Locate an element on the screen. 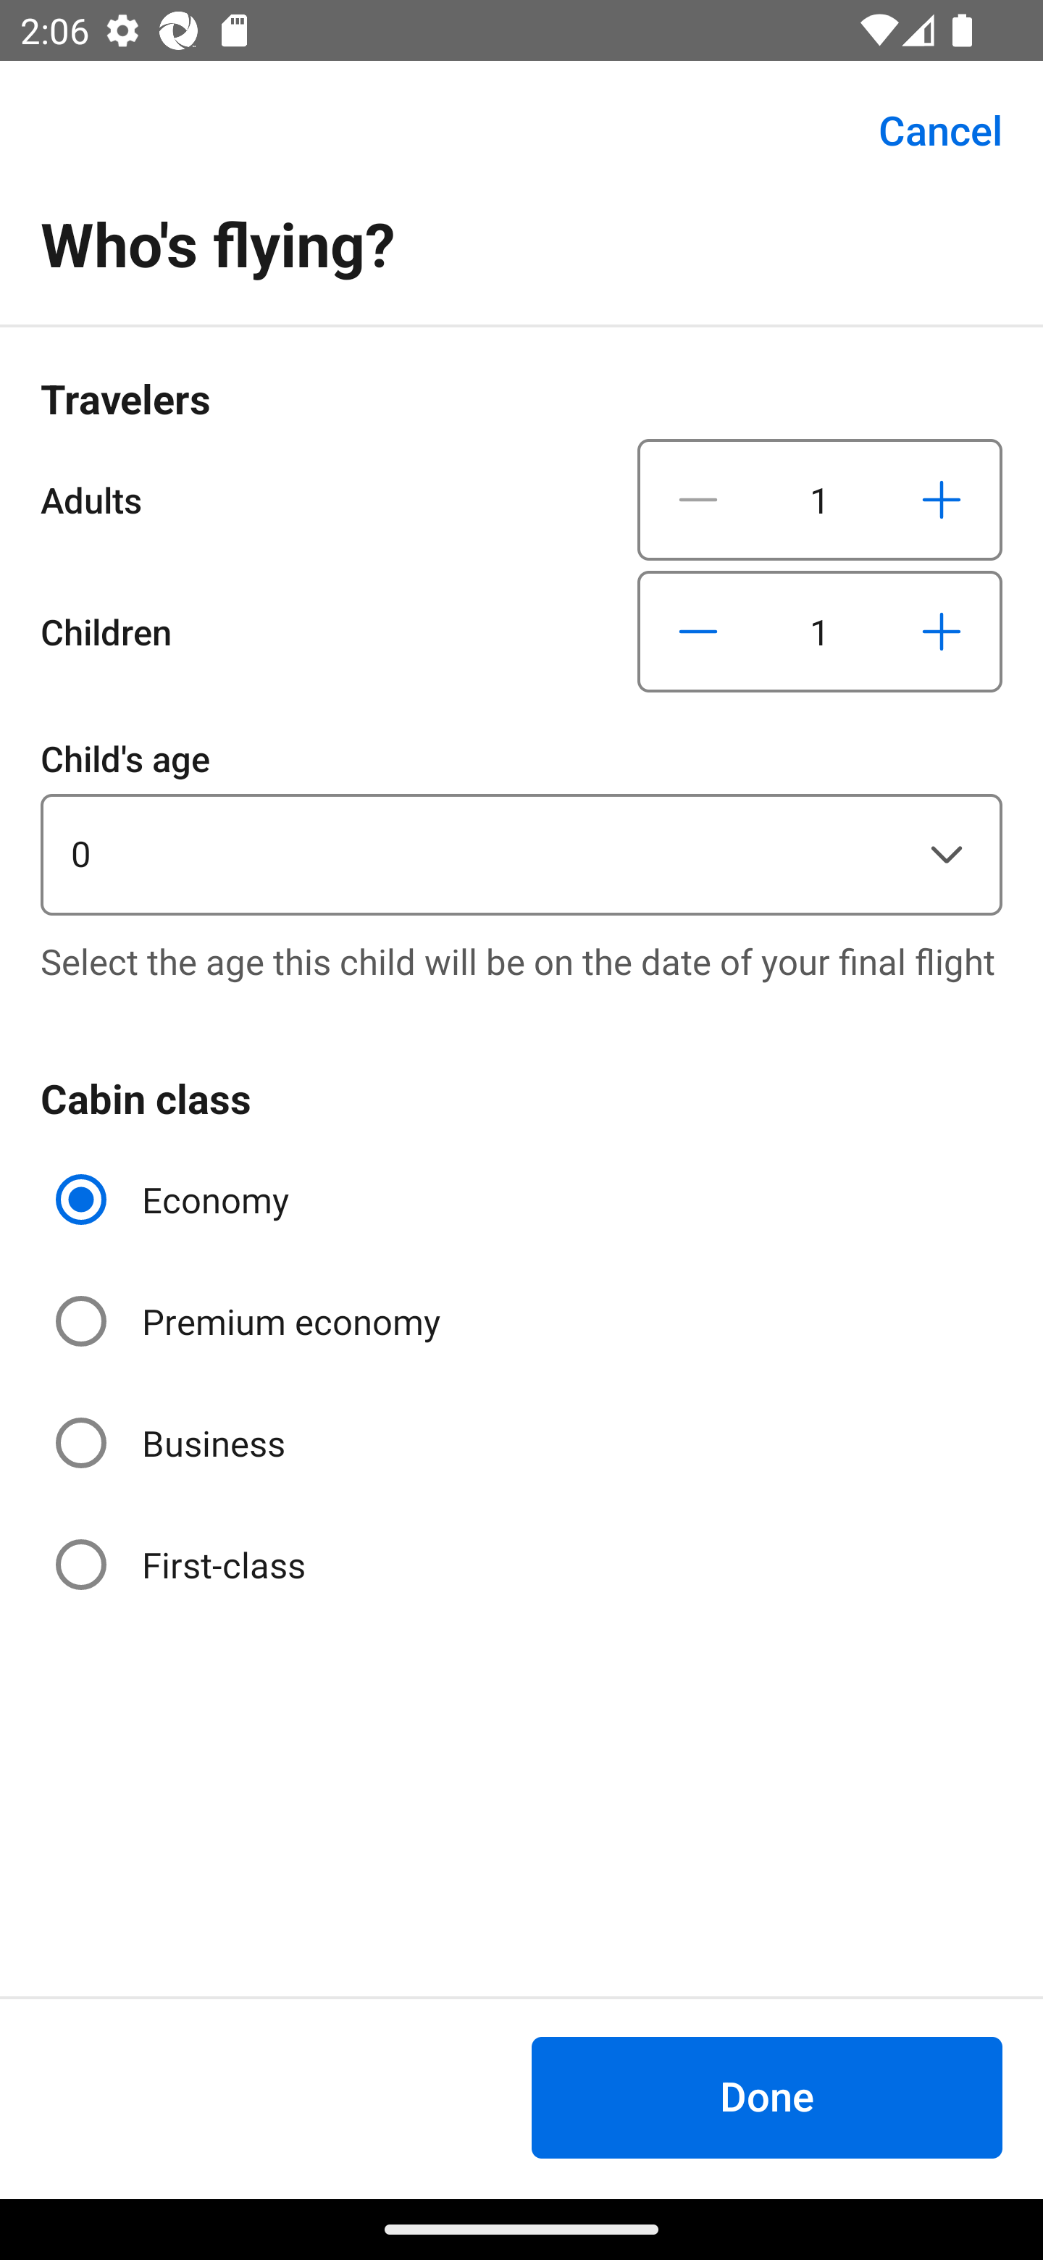 The image size is (1043, 2260). First-class is located at coordinates (183, 1563).